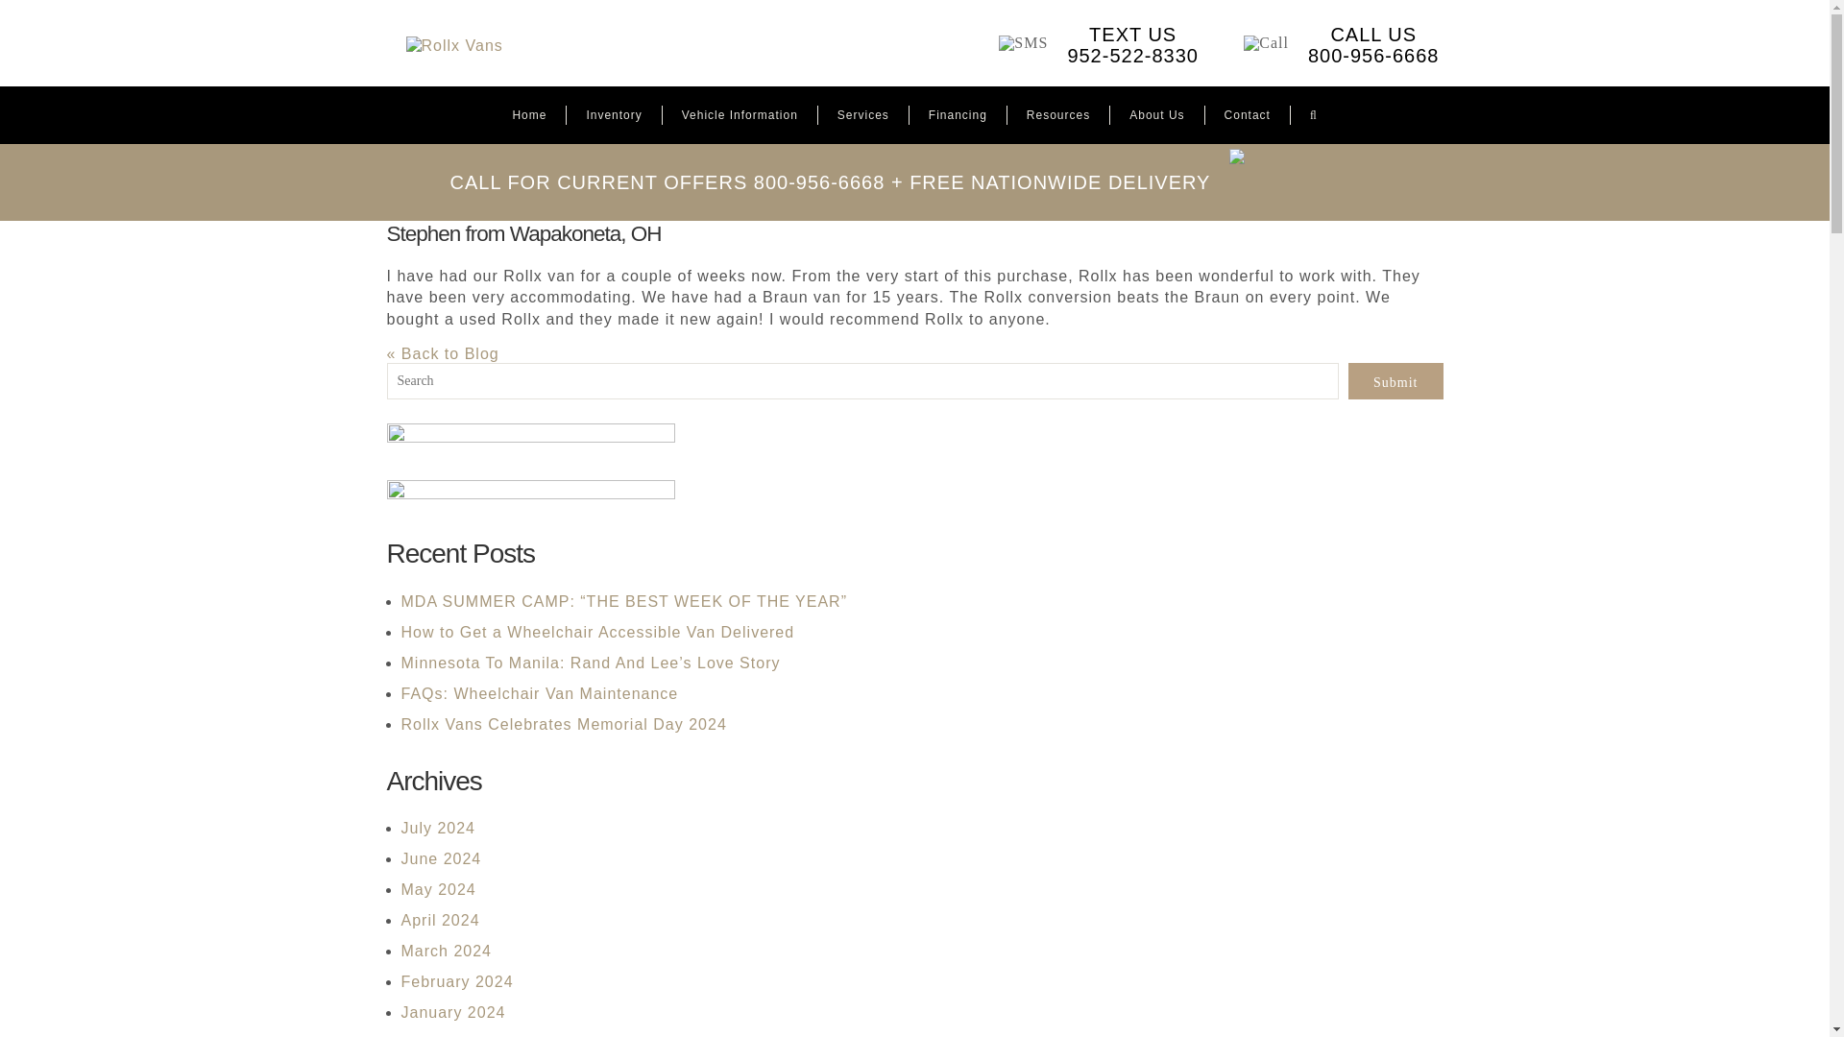 This screenshot has height=1037, width=1844. I want to click on Home, so click(958, 115).